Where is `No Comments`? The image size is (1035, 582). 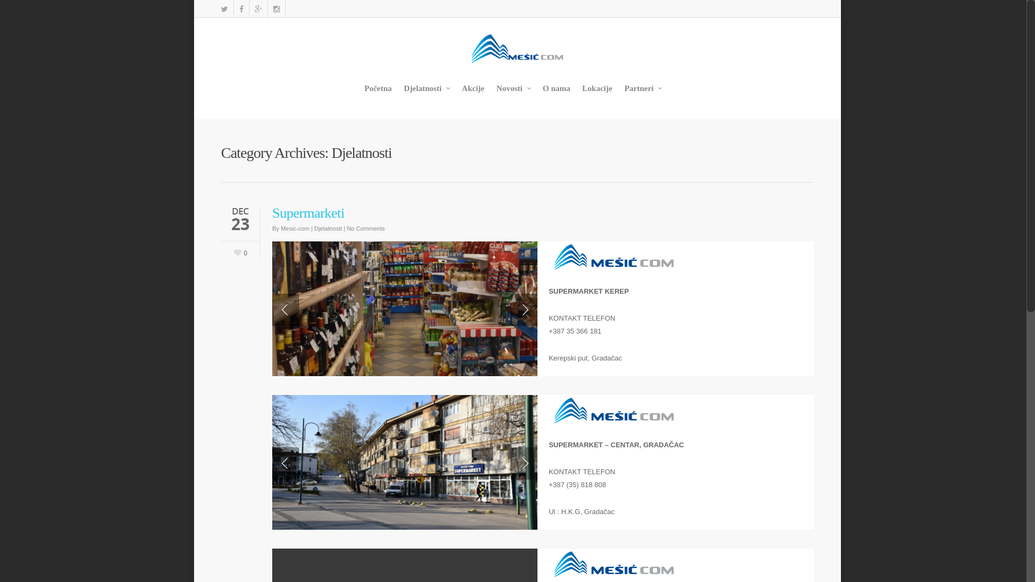 No Comments is located at coordinates (365, 228).